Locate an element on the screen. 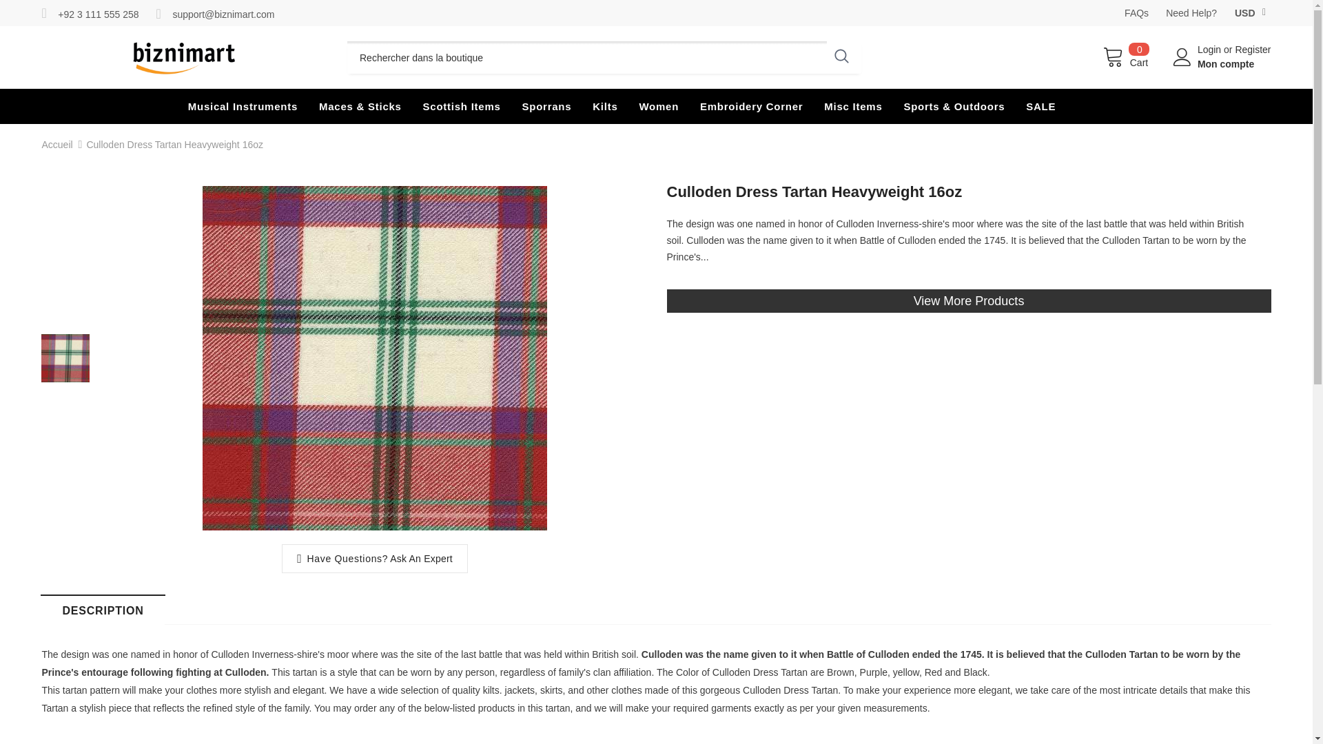  Need Help? is located at coordinates (1191, 12).